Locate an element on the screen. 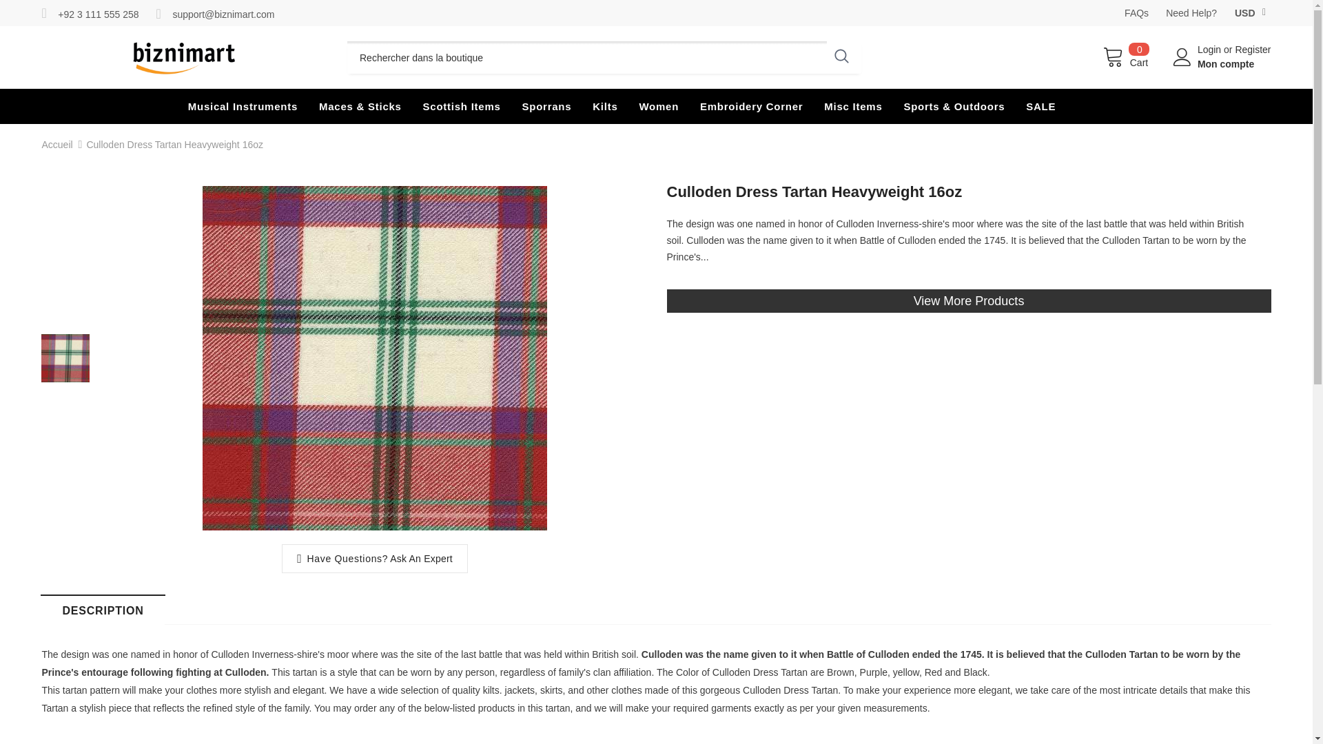  Need Help? is located at coordinates (1191, 12).